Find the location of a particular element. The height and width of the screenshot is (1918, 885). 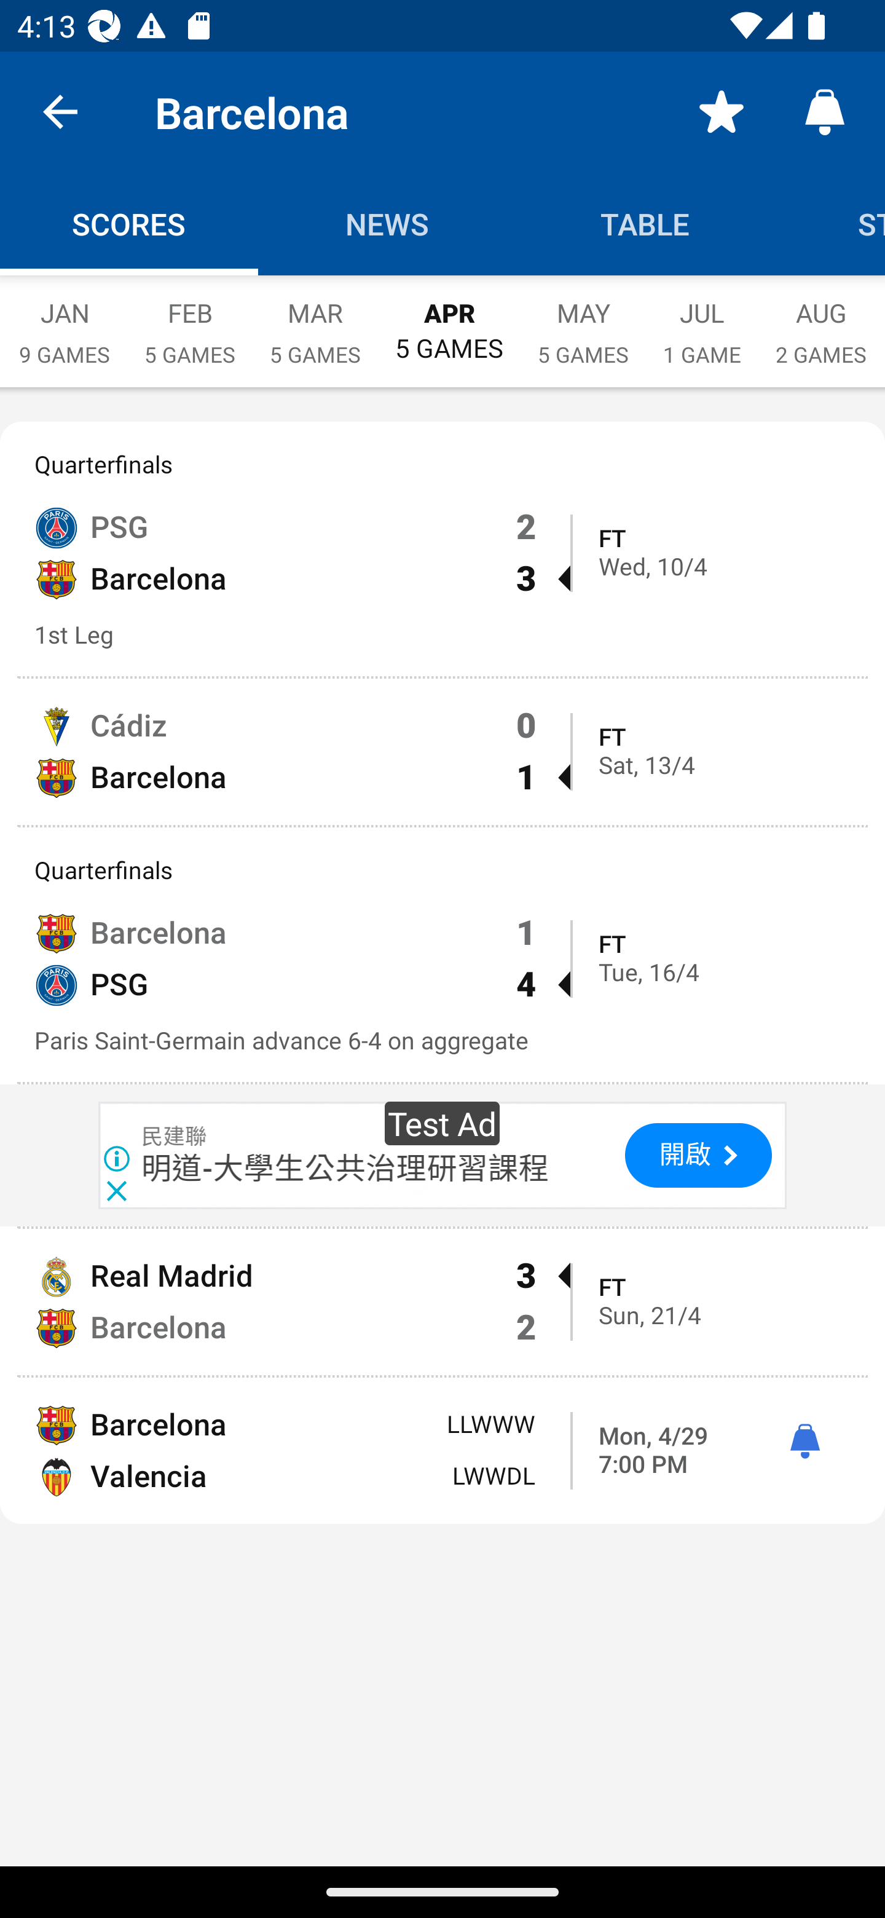

Cádiz 0 Barcelona 1  FT Sat, 13/4 is located at coordinates (442, 751).